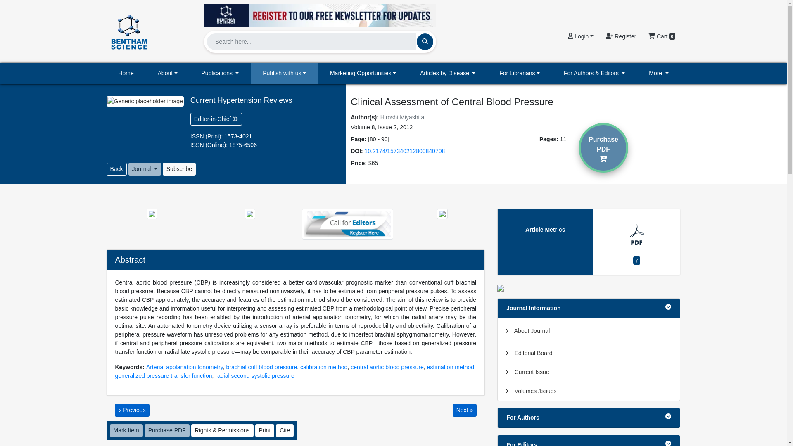 The image size is (793, 446). What do you see at coordinates (320, 13) in the screenshot?
I see `newsletter banner` at bounding box center [320, 13].